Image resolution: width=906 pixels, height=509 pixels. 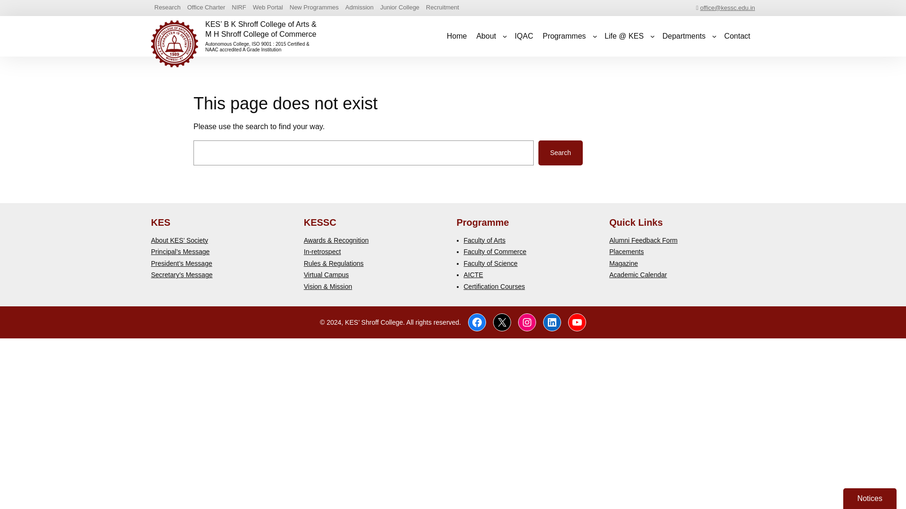 What do you see at coordinates (443, 8) in the screenshot?
I see `Recruitment` at bounding box center [443, 8].